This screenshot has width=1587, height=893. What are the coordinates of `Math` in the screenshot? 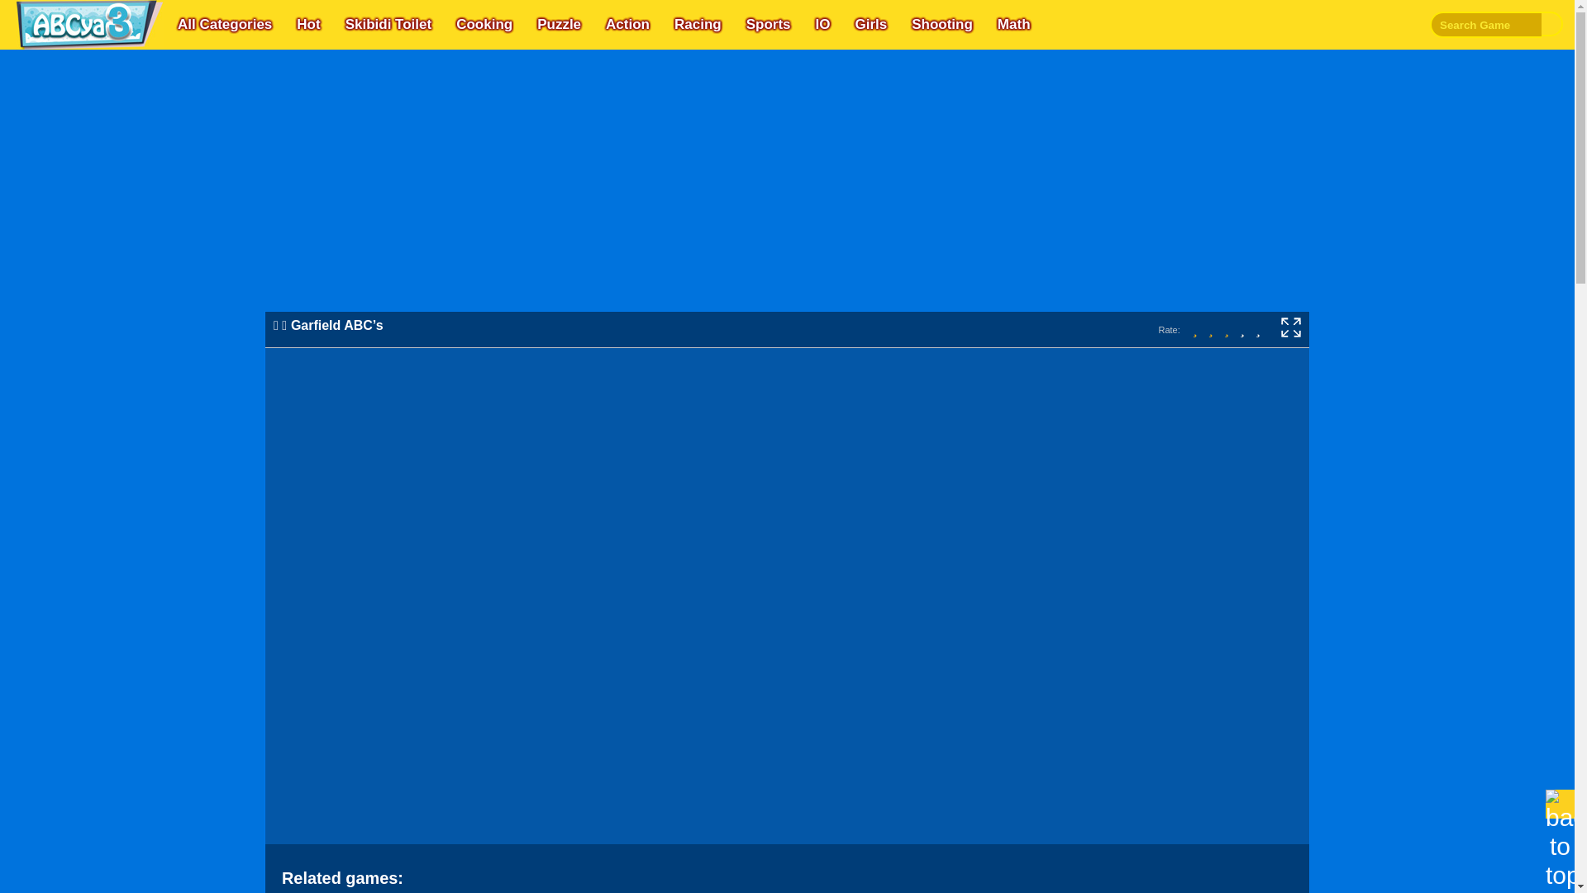 It's located at (1013, 25).